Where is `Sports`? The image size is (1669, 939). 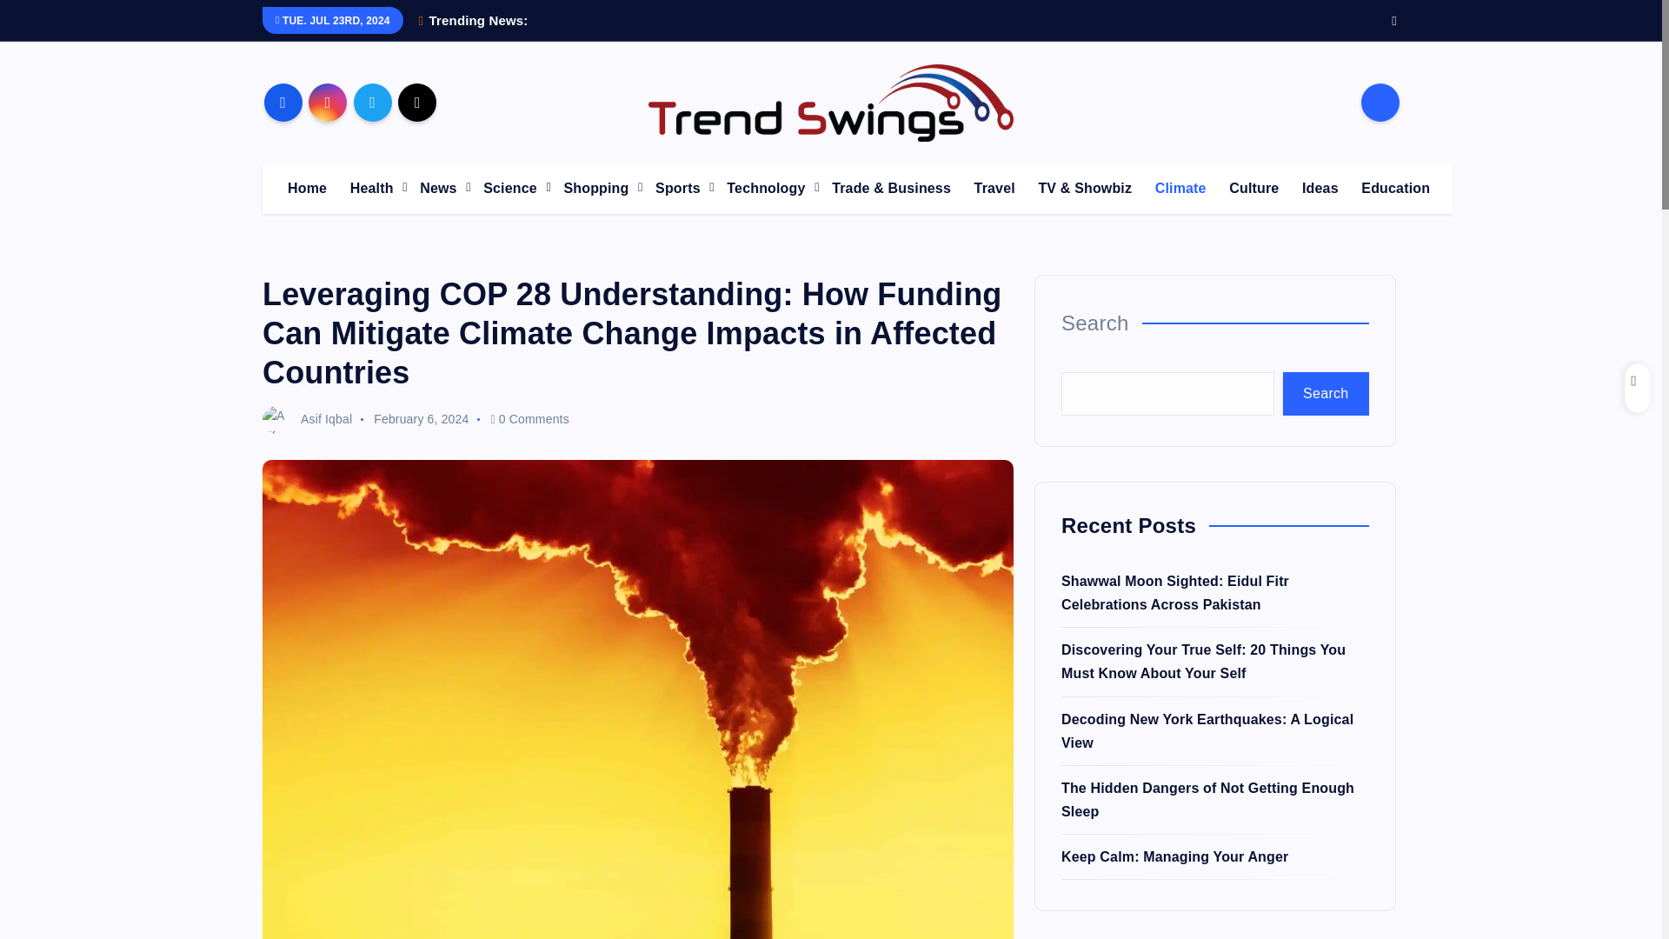
Sports is located at coordinates (679, 188).